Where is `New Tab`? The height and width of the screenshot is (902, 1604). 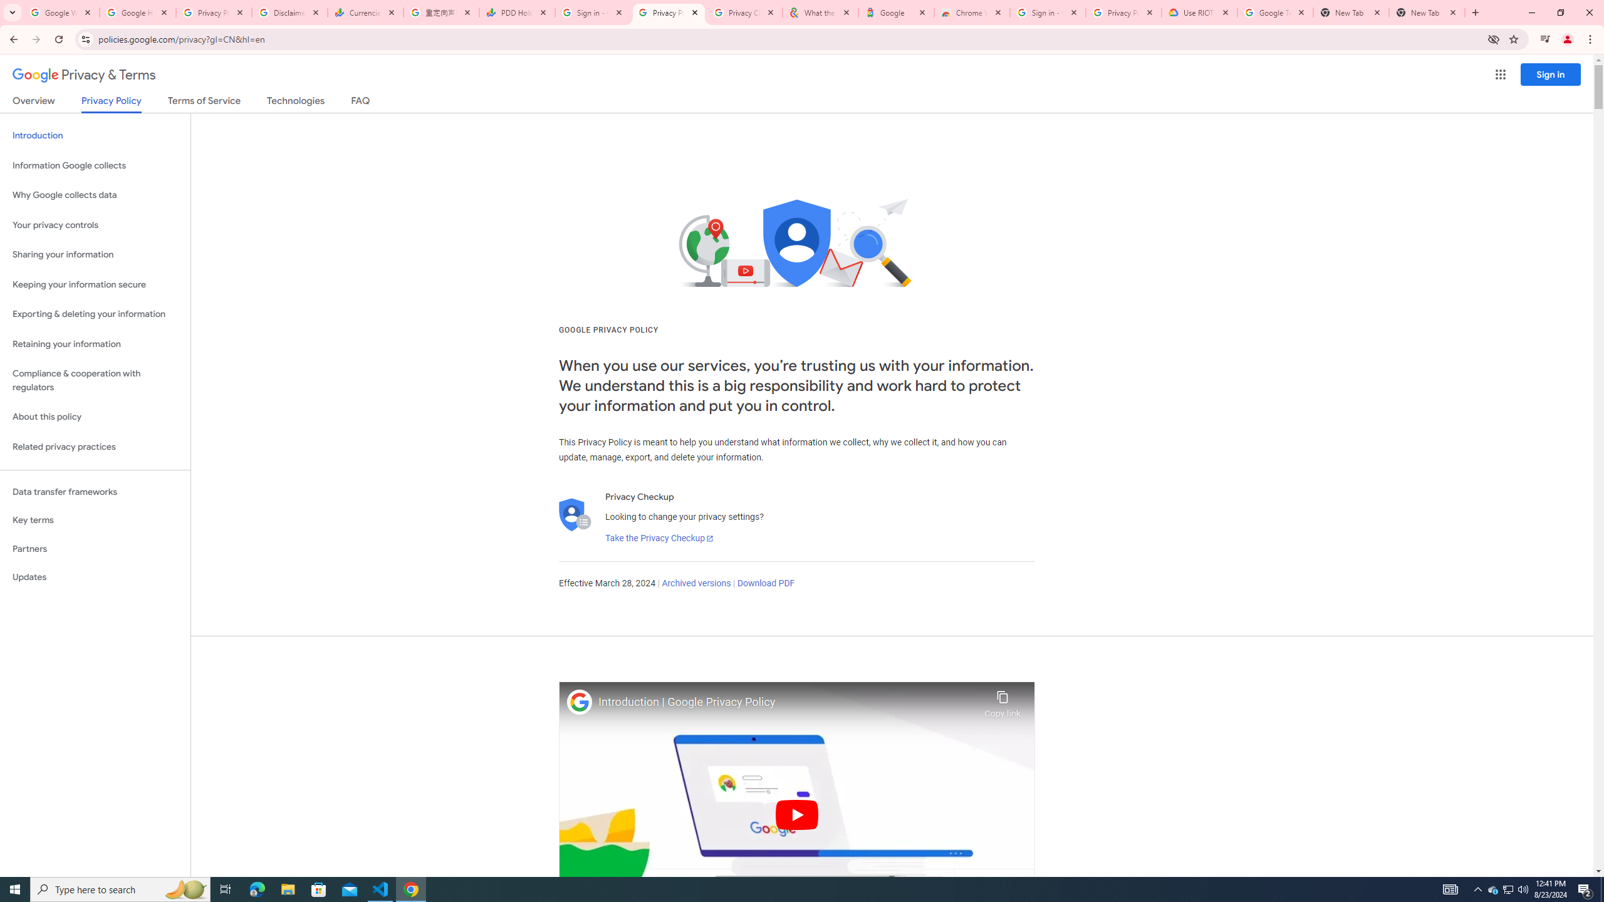
New Tab is located at coordinates (1426, 13).